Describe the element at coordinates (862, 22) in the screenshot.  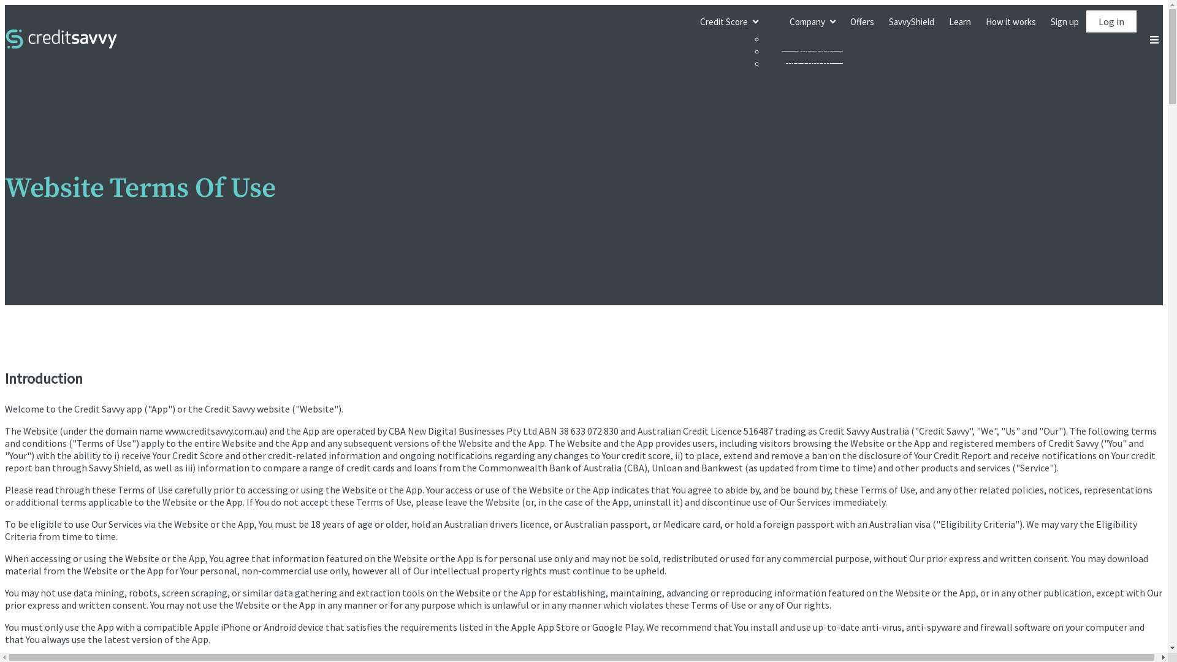
I see `Offers` at that location.